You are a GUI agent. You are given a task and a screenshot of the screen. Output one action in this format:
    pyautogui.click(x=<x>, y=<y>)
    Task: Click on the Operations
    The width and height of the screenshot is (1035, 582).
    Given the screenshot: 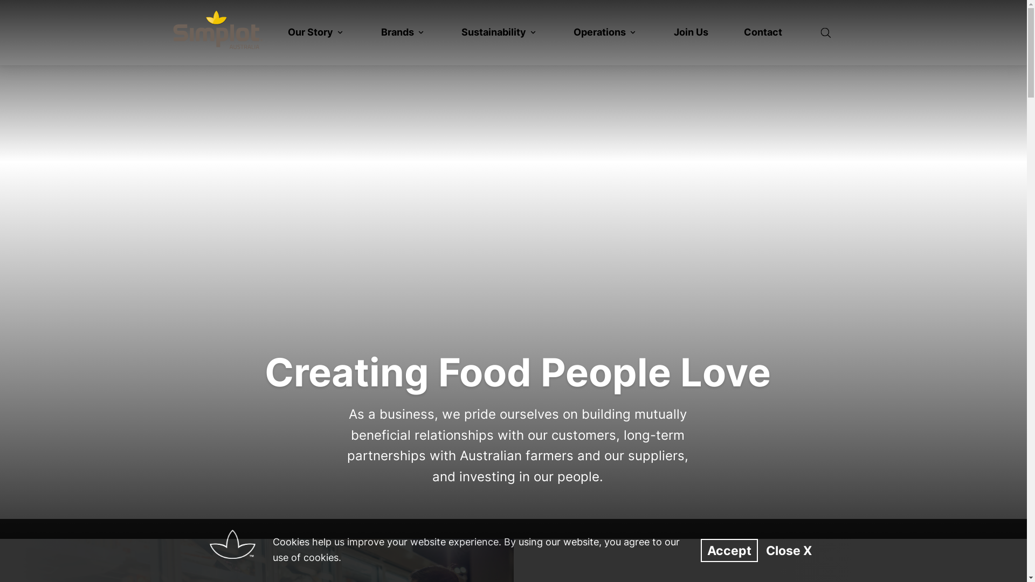 What is the action you would take?
    pyautogui.click(x=606, y=32)
    